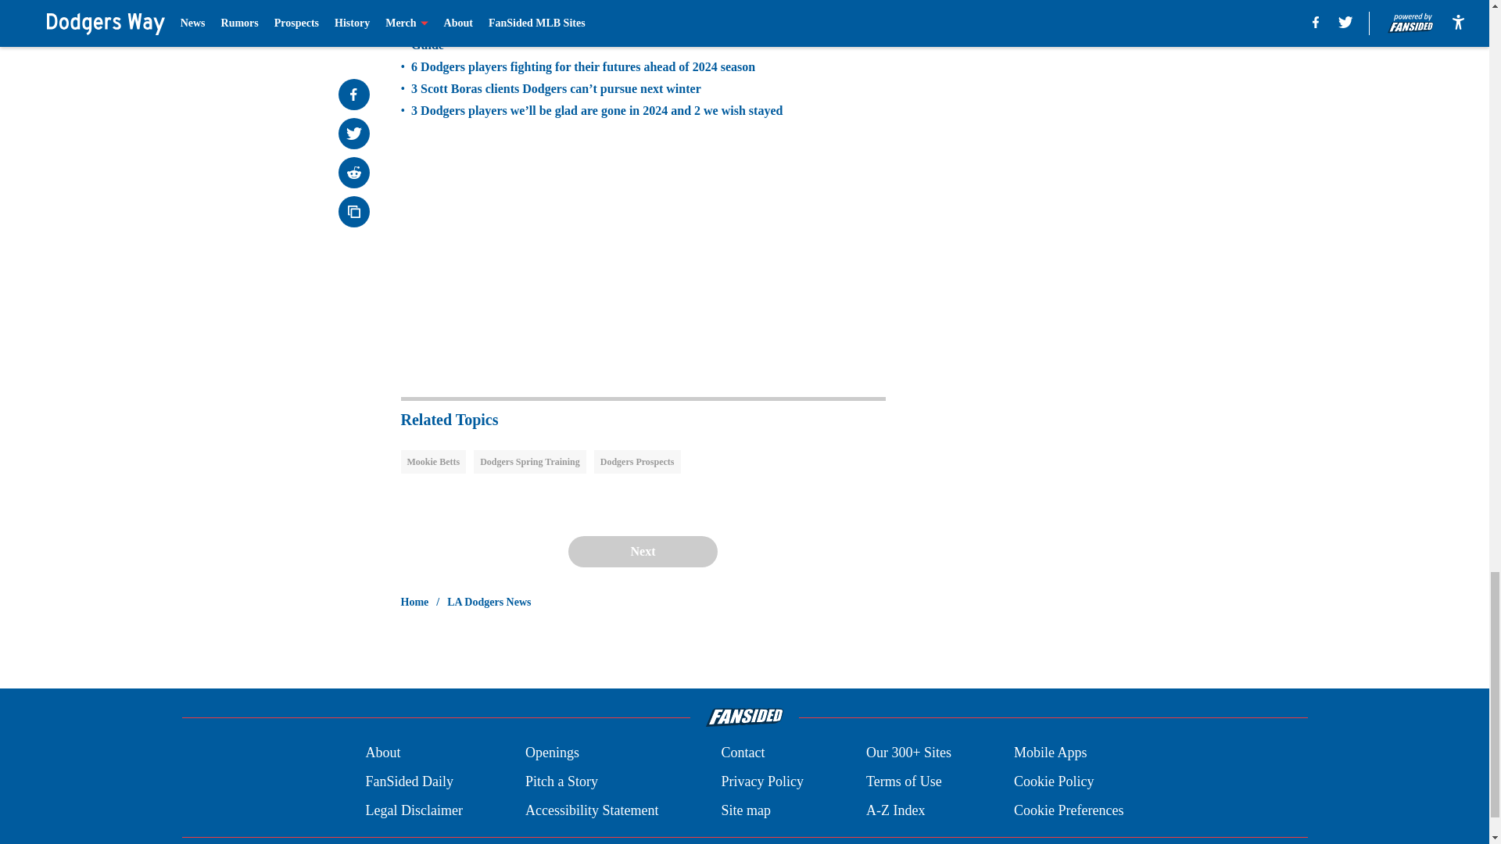  Describe the element at coordinates (530, 461) in the screenshot. I see `Dodgers Spring Training` at that location.